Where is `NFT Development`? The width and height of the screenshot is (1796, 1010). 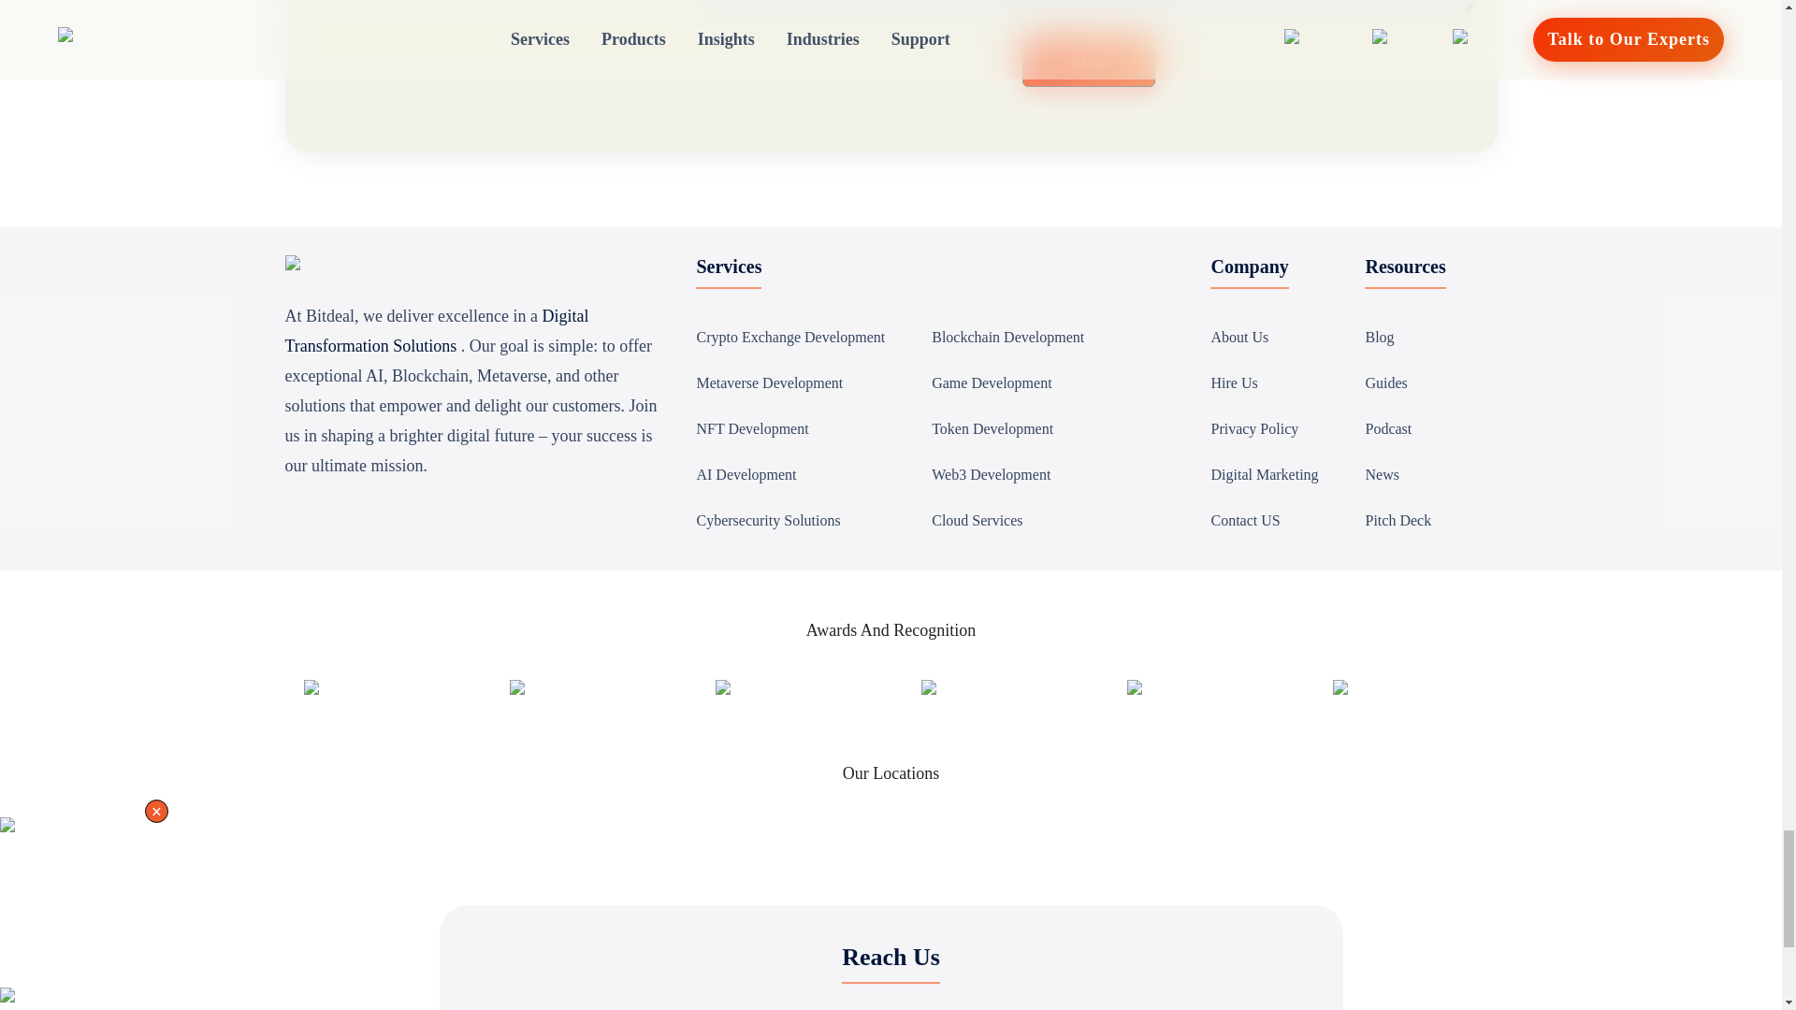
NFT Development is located at coordinates (752, 409).